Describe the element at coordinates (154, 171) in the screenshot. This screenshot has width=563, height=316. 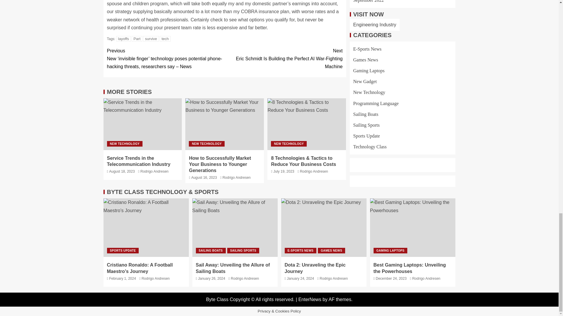
I see `Rodrigo Andresen` at that location.